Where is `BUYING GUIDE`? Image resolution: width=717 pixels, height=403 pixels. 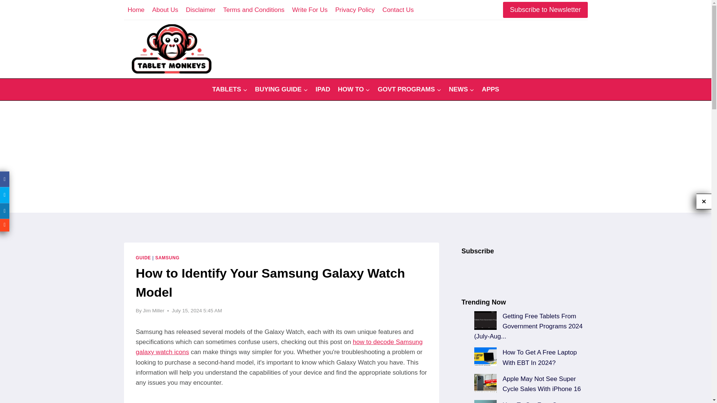 BUYING GUIDE is located at coordinates (282, 90).